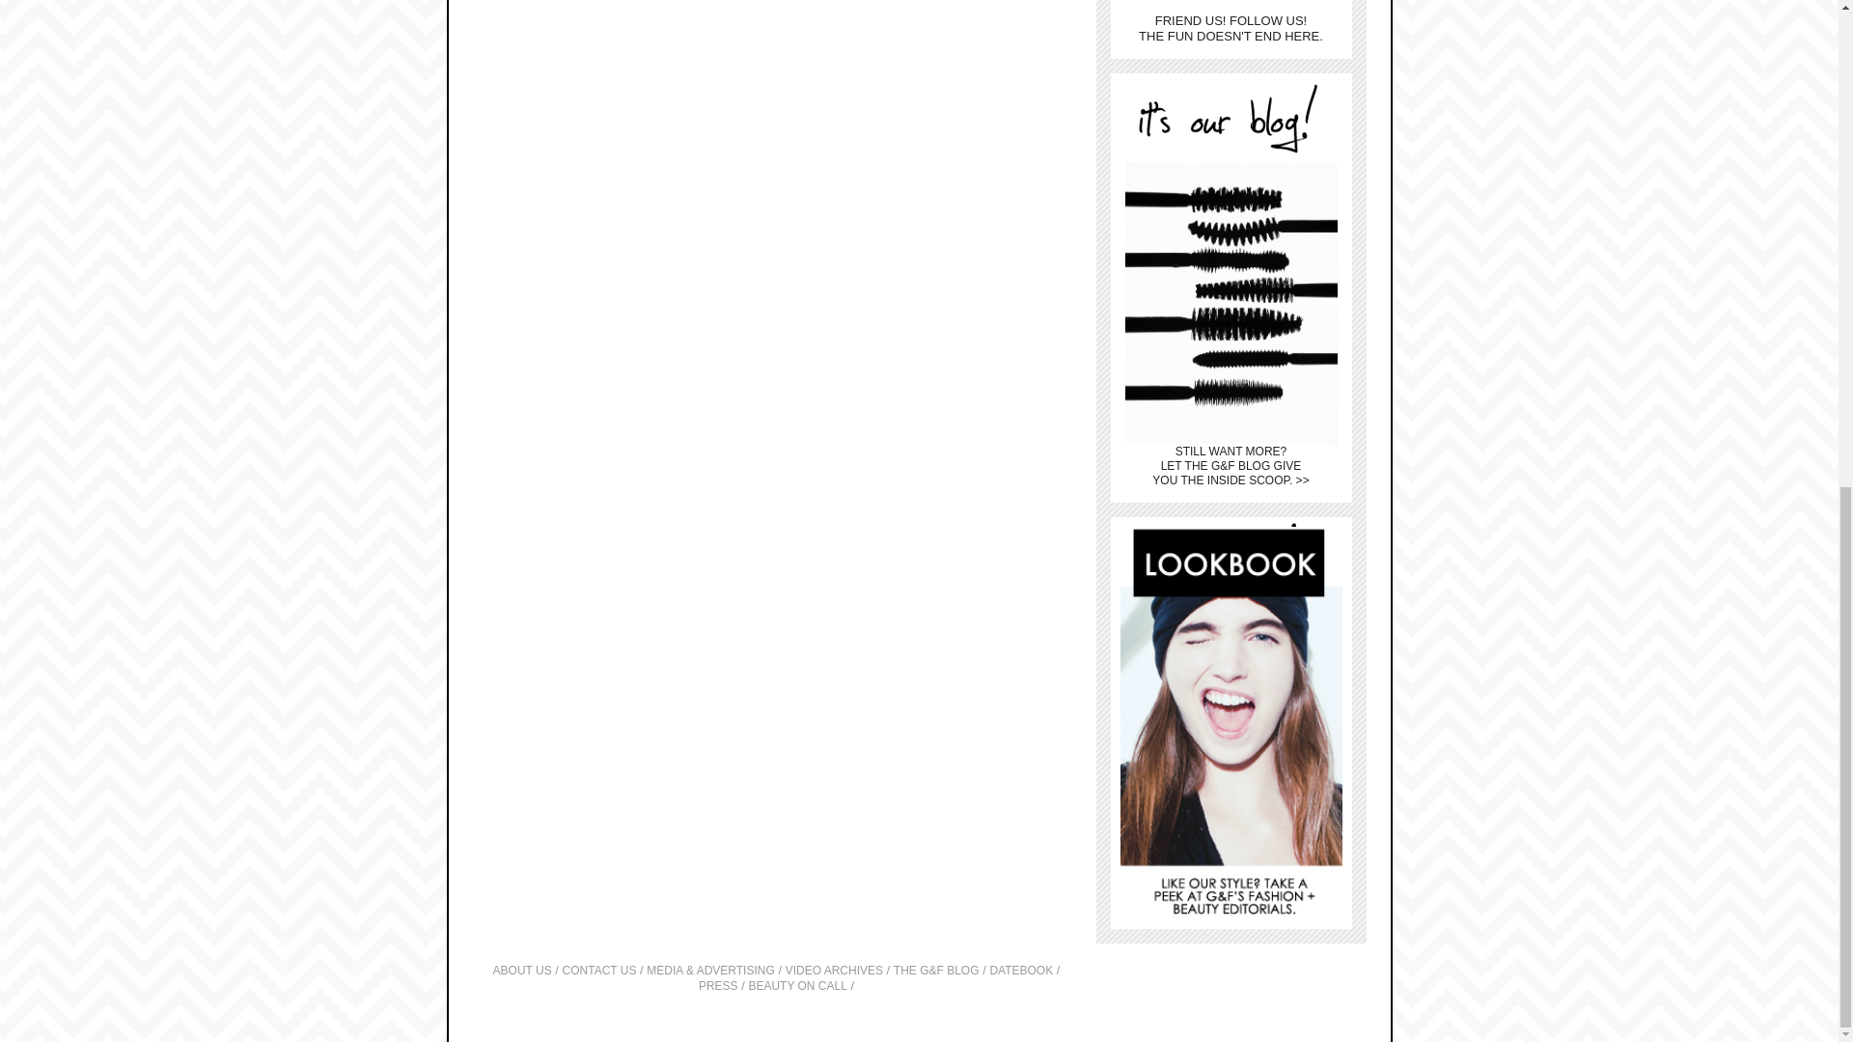 The image size is (1853, 1042). What do you see at coordinates (600, 971) in the screenshot?
I see `CONTACT US` at bounding box center [600, 971].